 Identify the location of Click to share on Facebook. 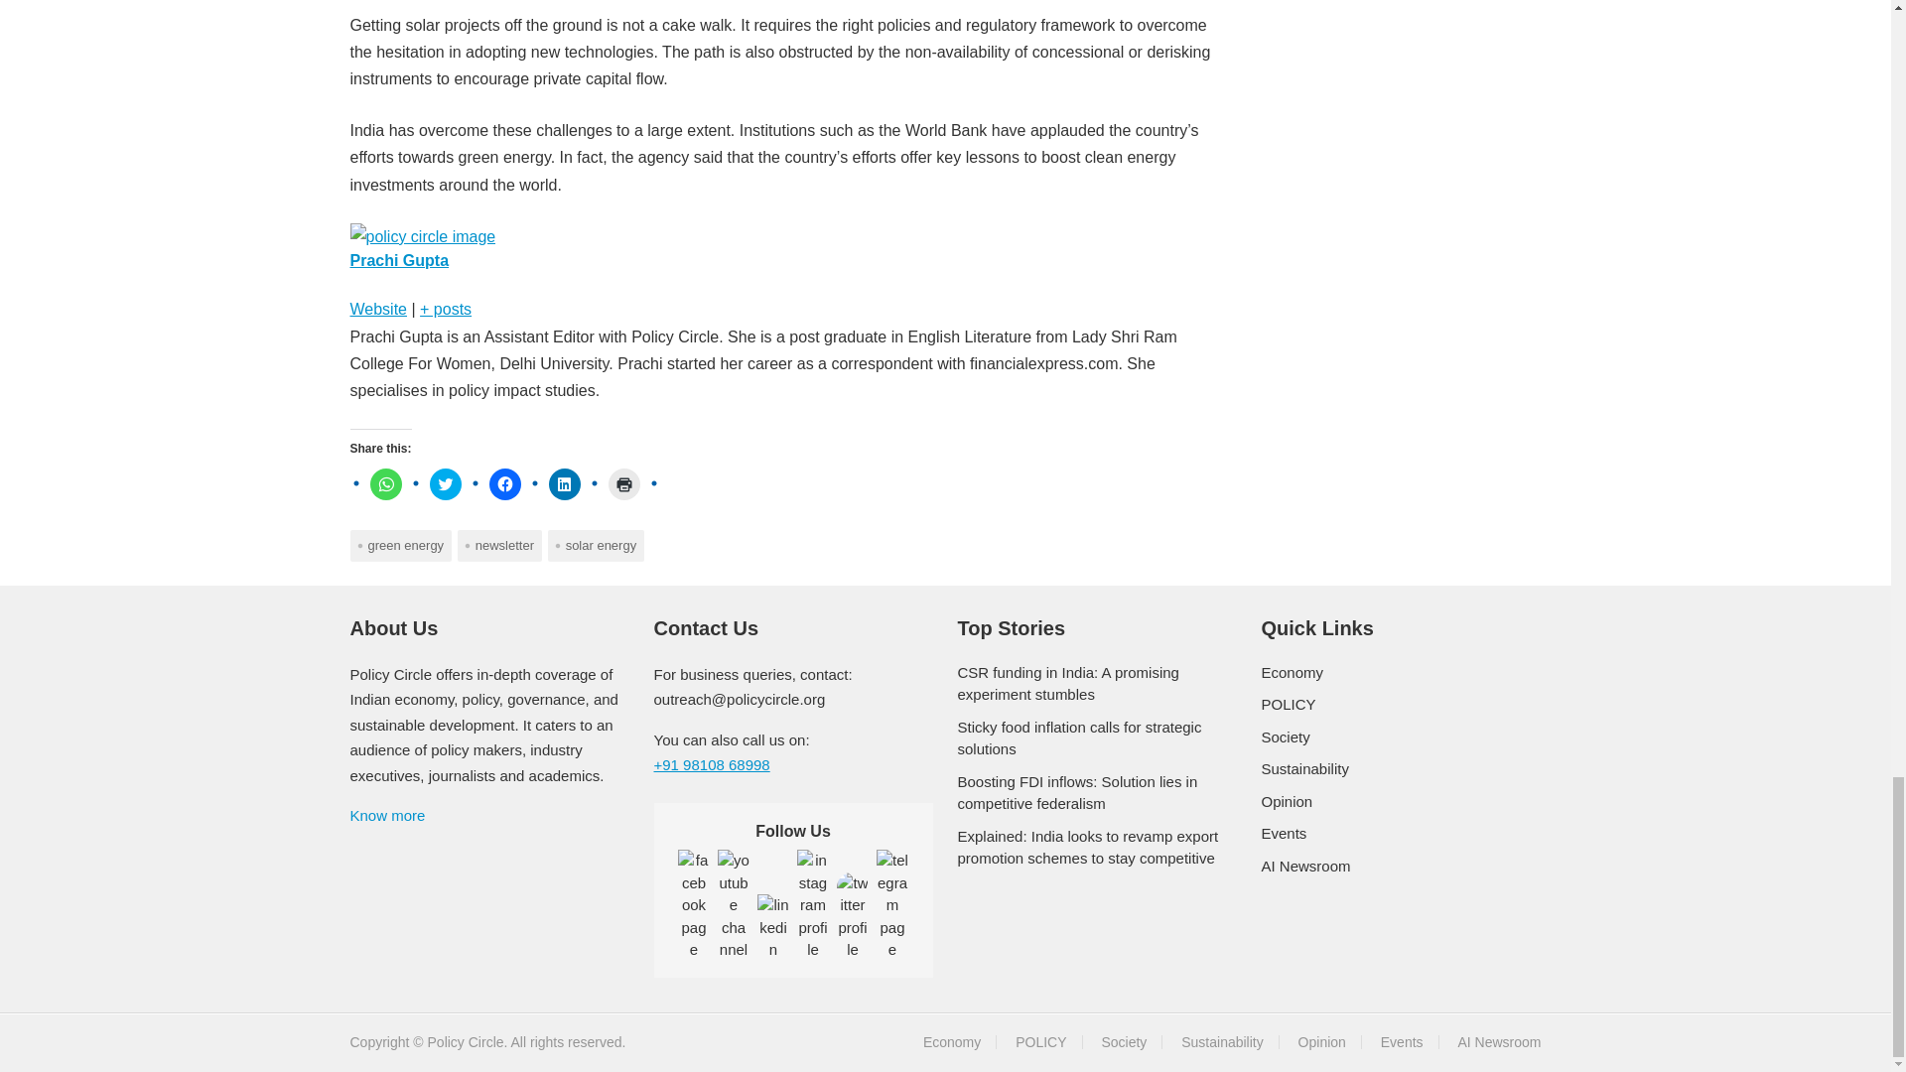
(504, 484).